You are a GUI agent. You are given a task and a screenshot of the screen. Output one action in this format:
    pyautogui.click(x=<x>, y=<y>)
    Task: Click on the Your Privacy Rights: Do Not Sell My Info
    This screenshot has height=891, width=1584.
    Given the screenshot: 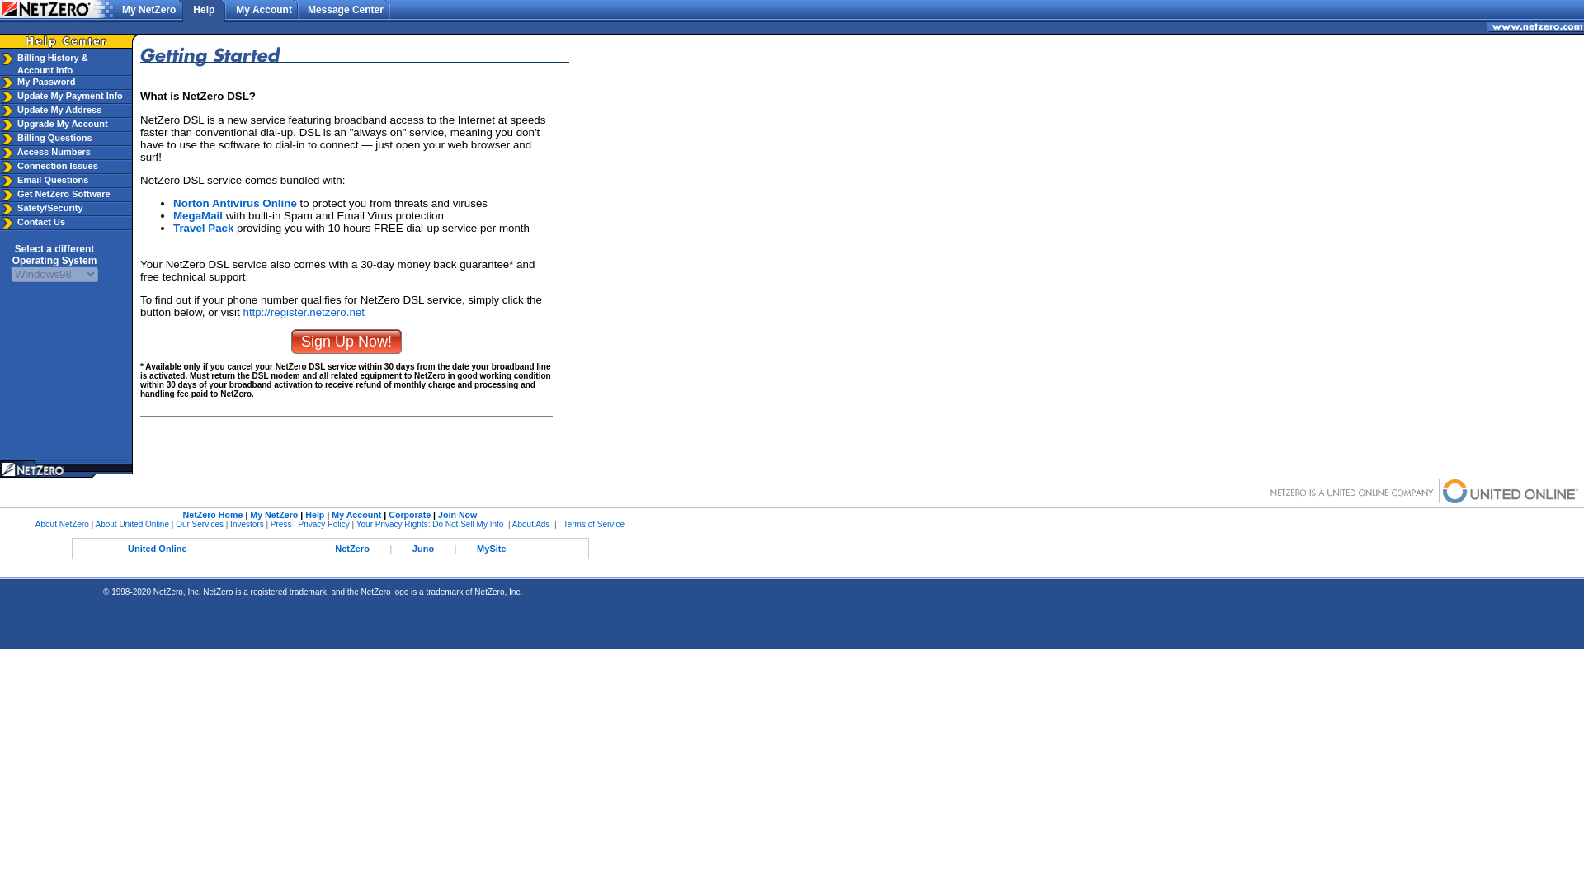 What is the action you would take?
    pyautogui.click(x=430, y=524)
    